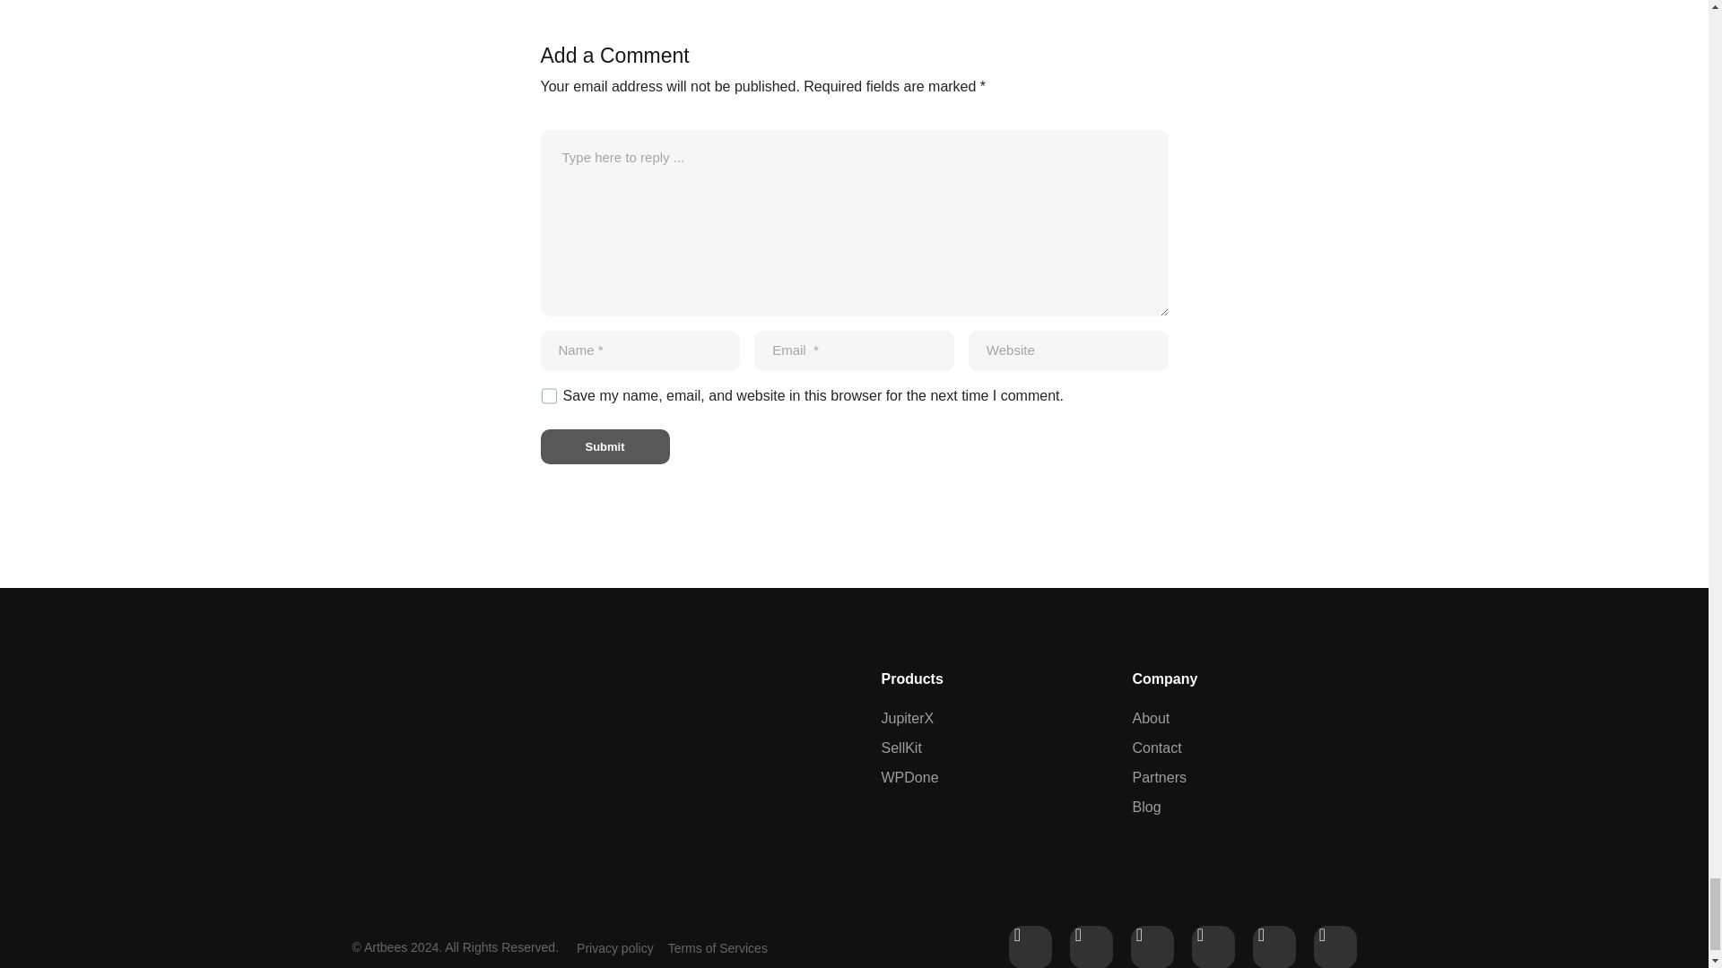 This screenshot has height=968, width=1722. Describe the element at coordinates (987, 778) in the screenshot. I see `WPDone` at that location.